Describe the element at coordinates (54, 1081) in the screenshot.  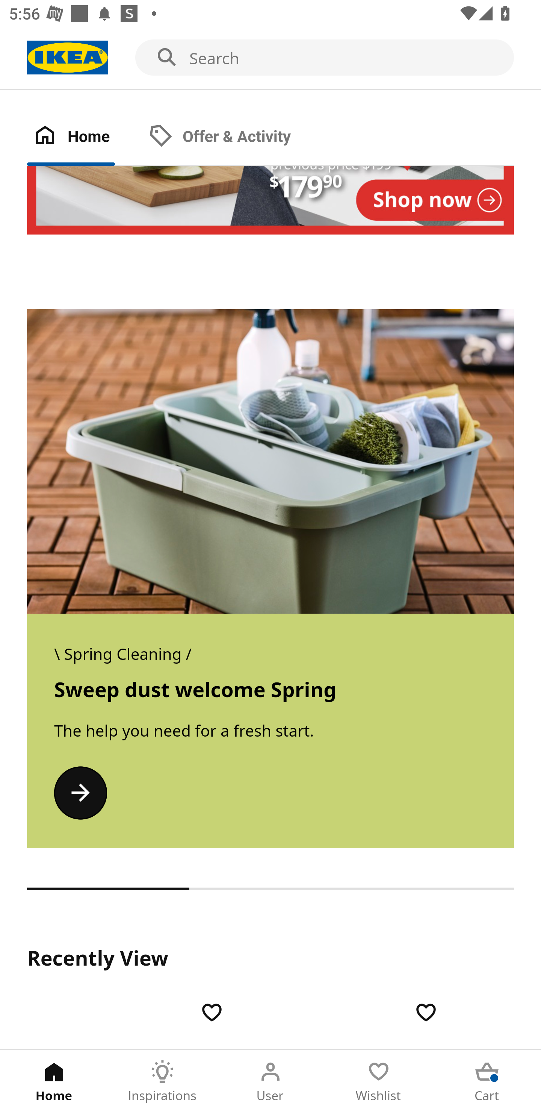
I see `Home
Tab 1 of 5` at that location.